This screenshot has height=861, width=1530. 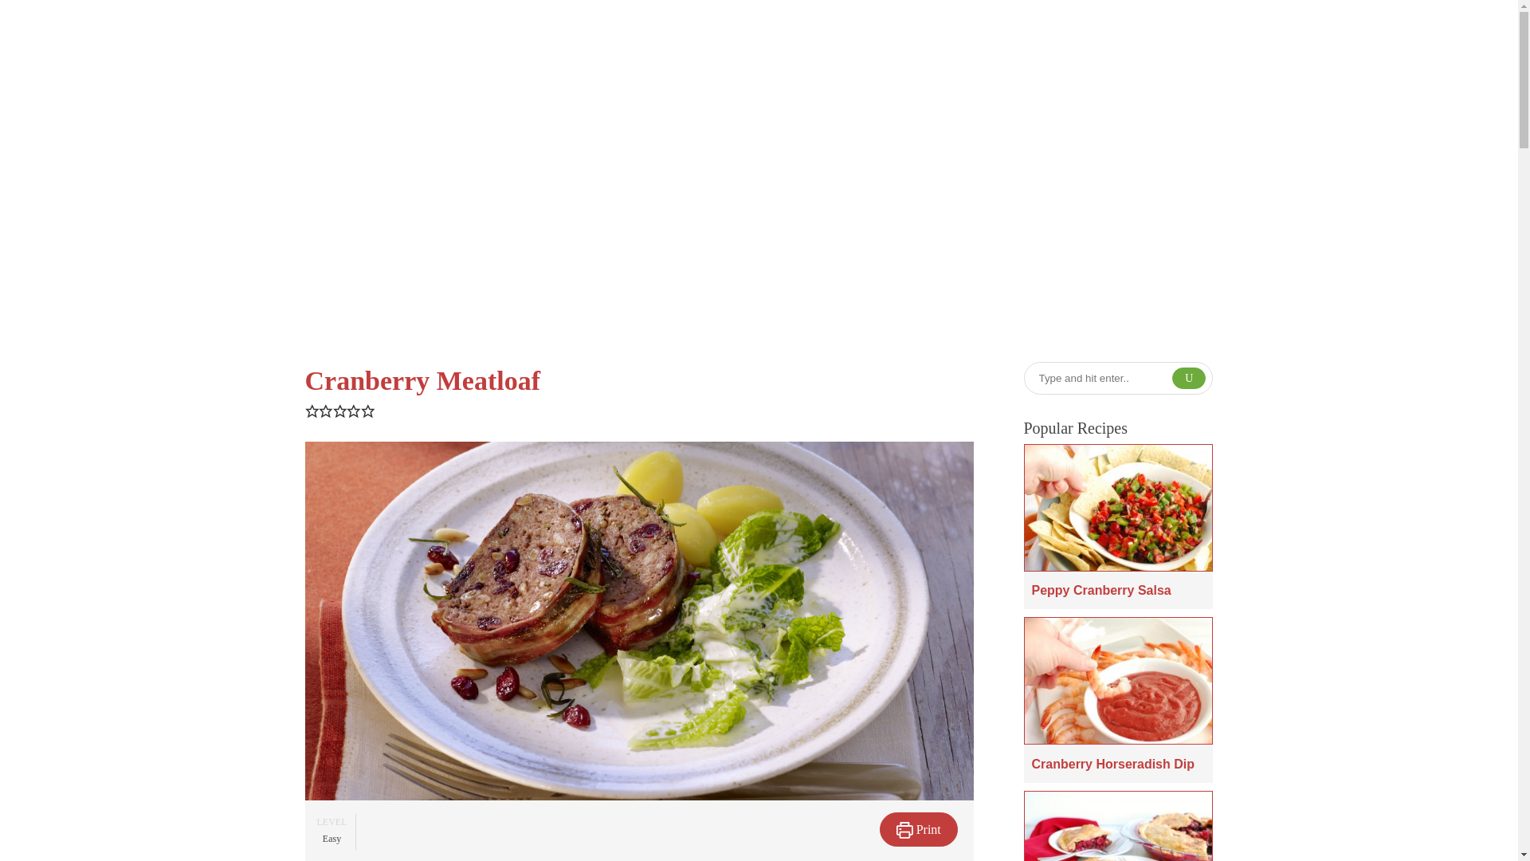 What do you see at coordinates (1099, 38) in the screenshot?
I see `Retail` at bounding box center [1099, 38].